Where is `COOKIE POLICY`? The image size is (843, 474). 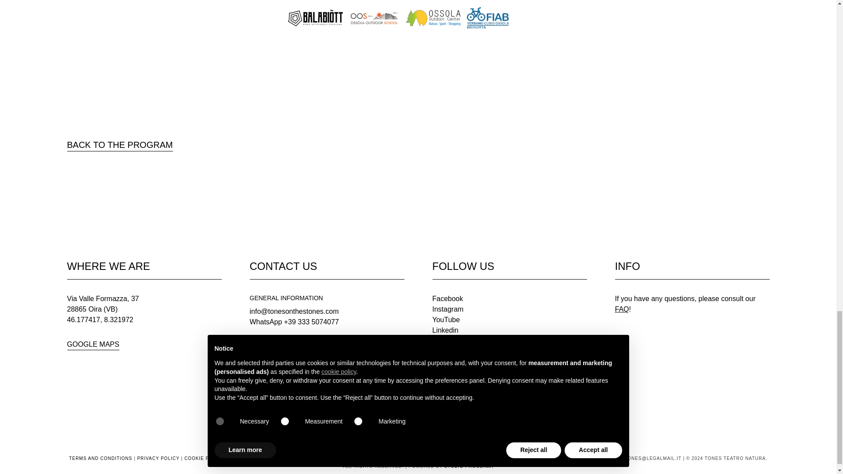 COOKIE POLICY is located at coordinates (204, 458).